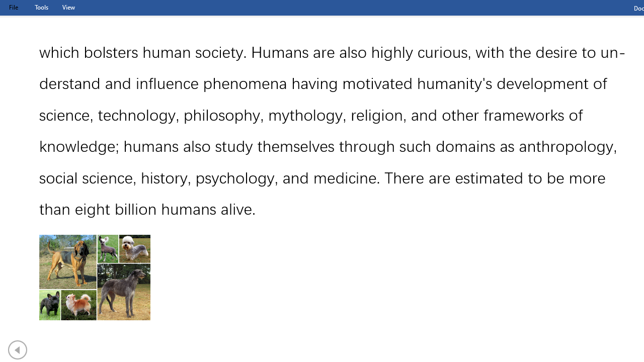  Describe the element at coordinates (41, 7) in the screenshot. I see `Tools` at that location.